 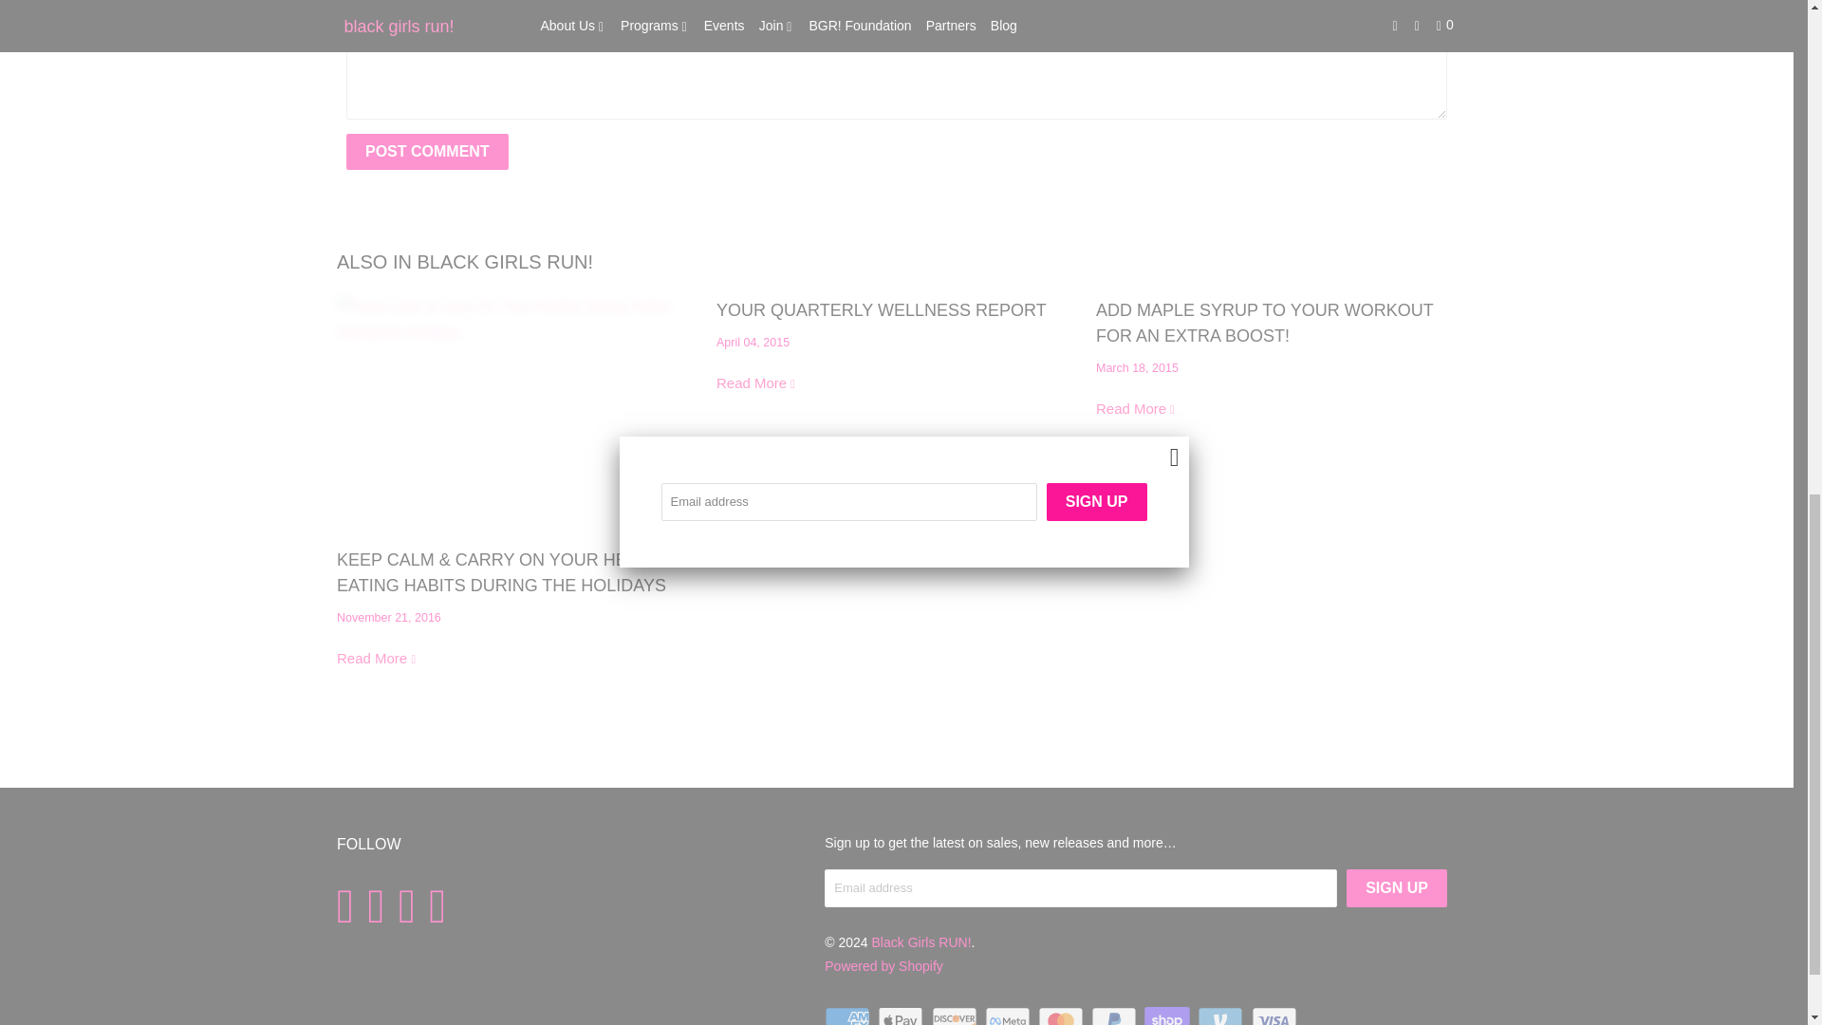 I want to click on Your Quarterly Wellness Report, so click(x=881, y=309).